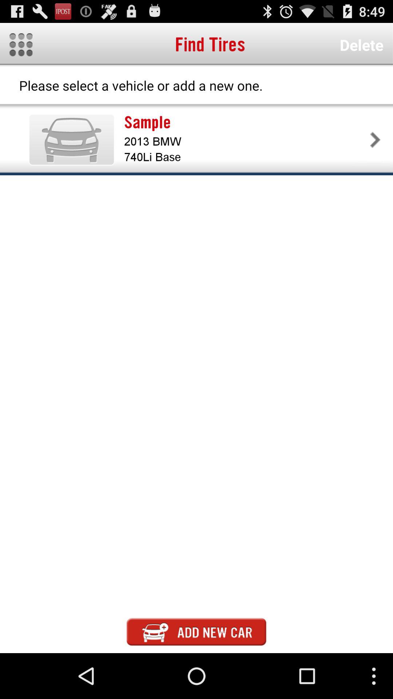 Image resolution: width=393 pixels, height=699 pixels. I want to click on choose item next to the find tires icon, so click(21, 44).